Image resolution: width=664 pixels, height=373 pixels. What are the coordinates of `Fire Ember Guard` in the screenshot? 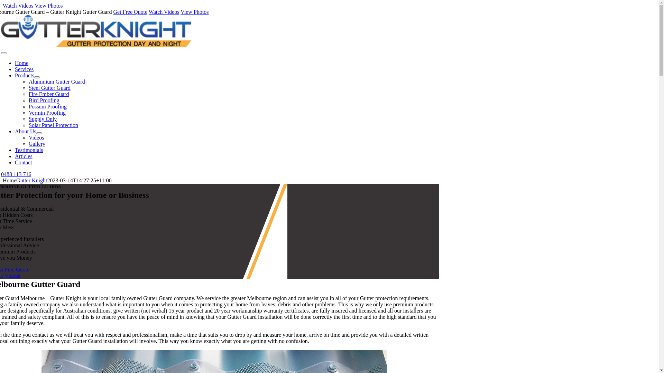 It's located at (49, 94).